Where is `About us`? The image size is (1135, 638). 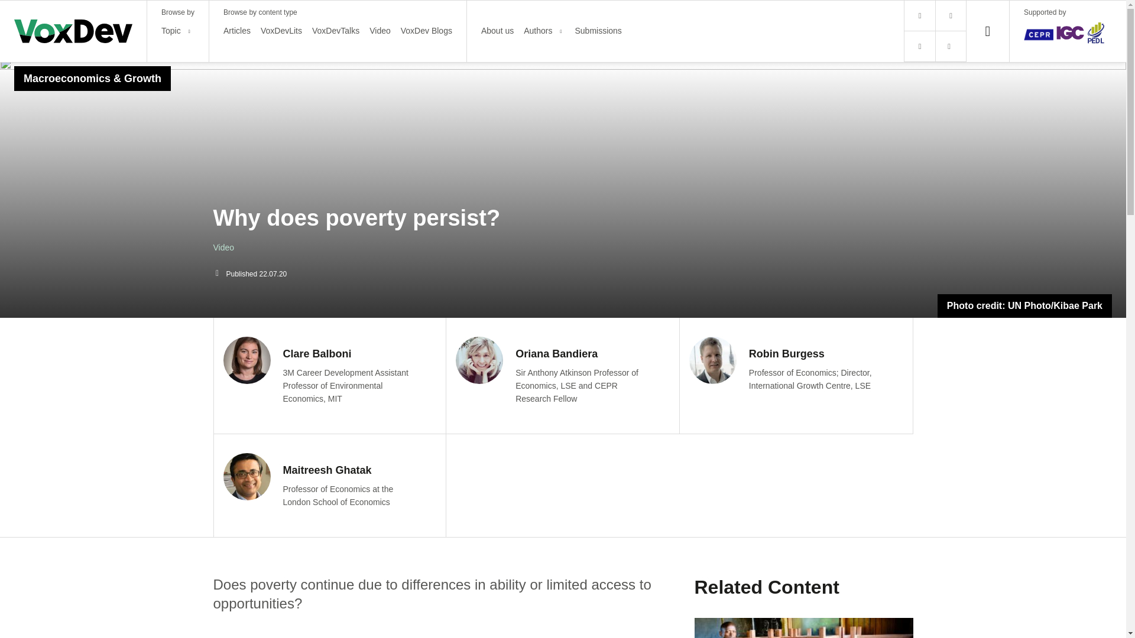 About us is located at coordinates (498, 31).